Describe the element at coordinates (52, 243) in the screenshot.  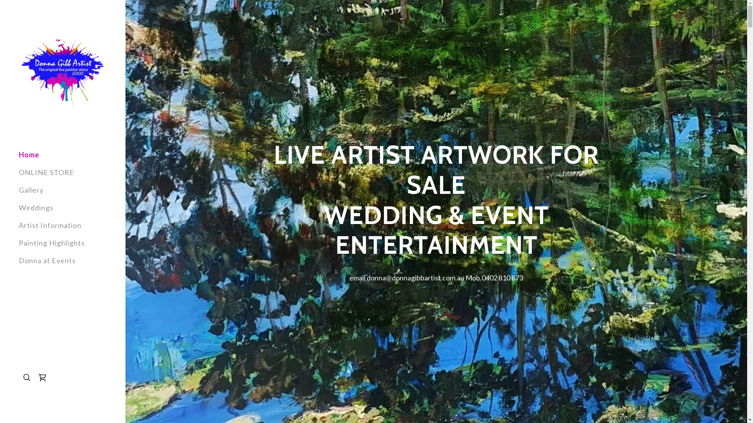
I see `Painting Highlights` at that location.